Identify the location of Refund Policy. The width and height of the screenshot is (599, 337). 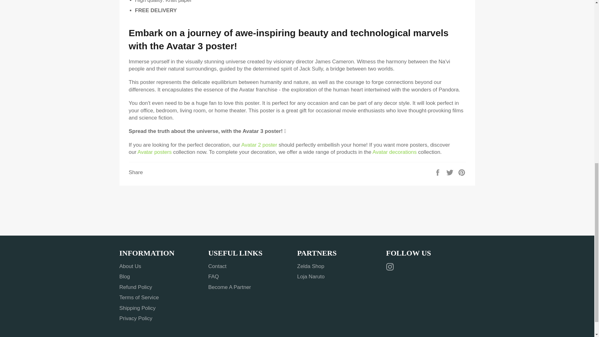
(135, 287).